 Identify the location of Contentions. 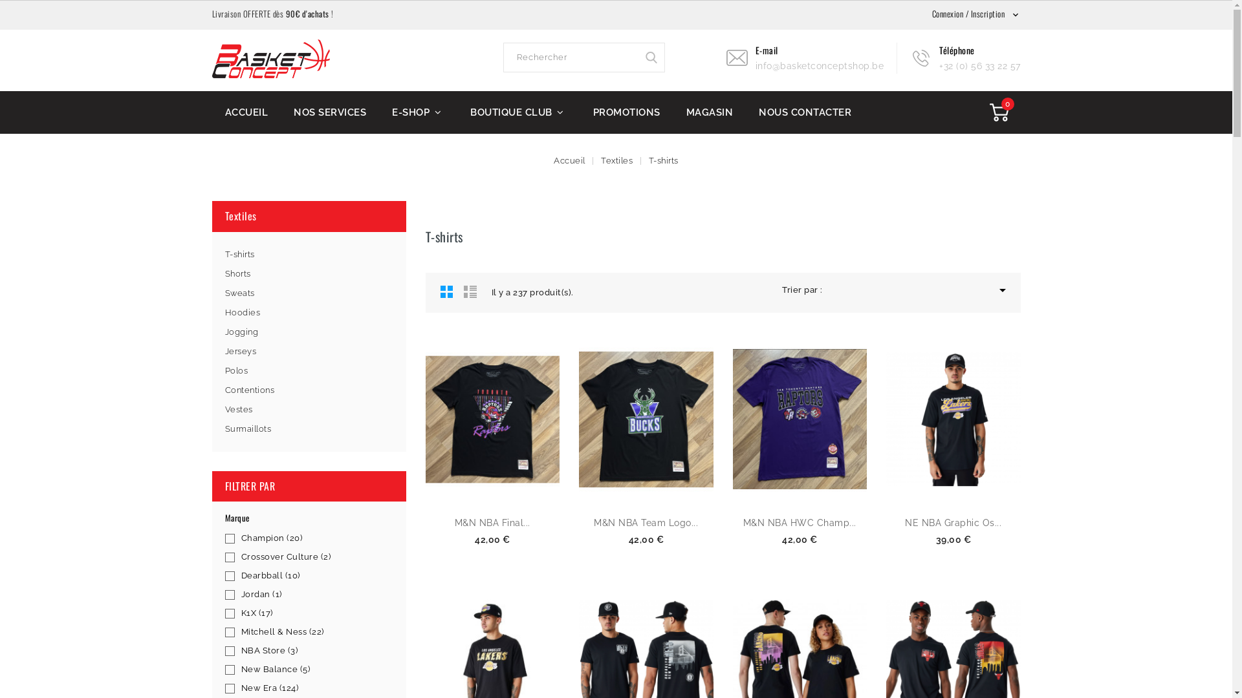
(309, 390).